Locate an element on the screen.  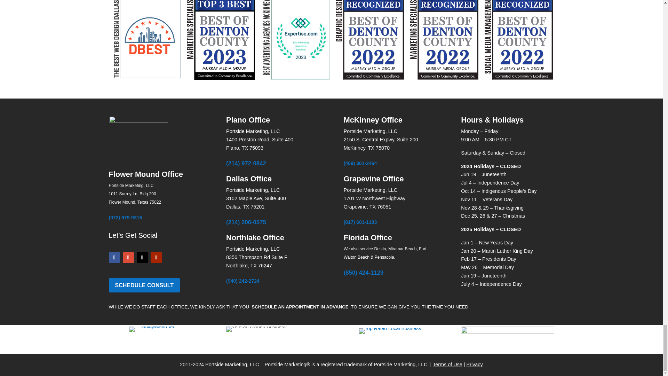
Follow on Facebook is located at coordinates (114, 258).